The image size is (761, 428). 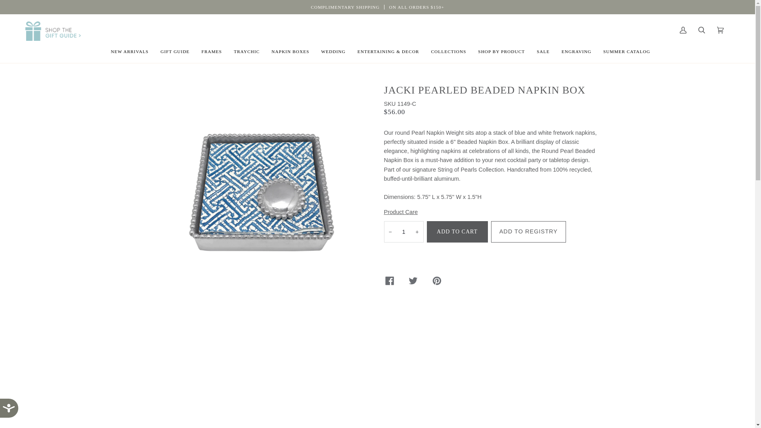 I want to click on NEW ARRIVALS, so click(x=129, y=51).